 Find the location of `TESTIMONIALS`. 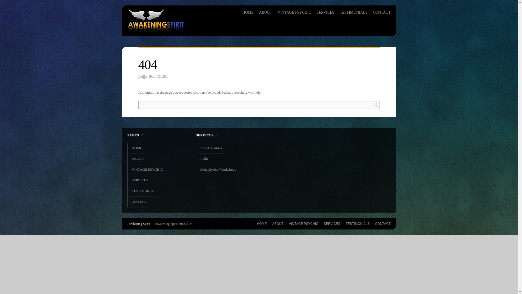

TESTIMONIALS is located at coordinates (145, 191).